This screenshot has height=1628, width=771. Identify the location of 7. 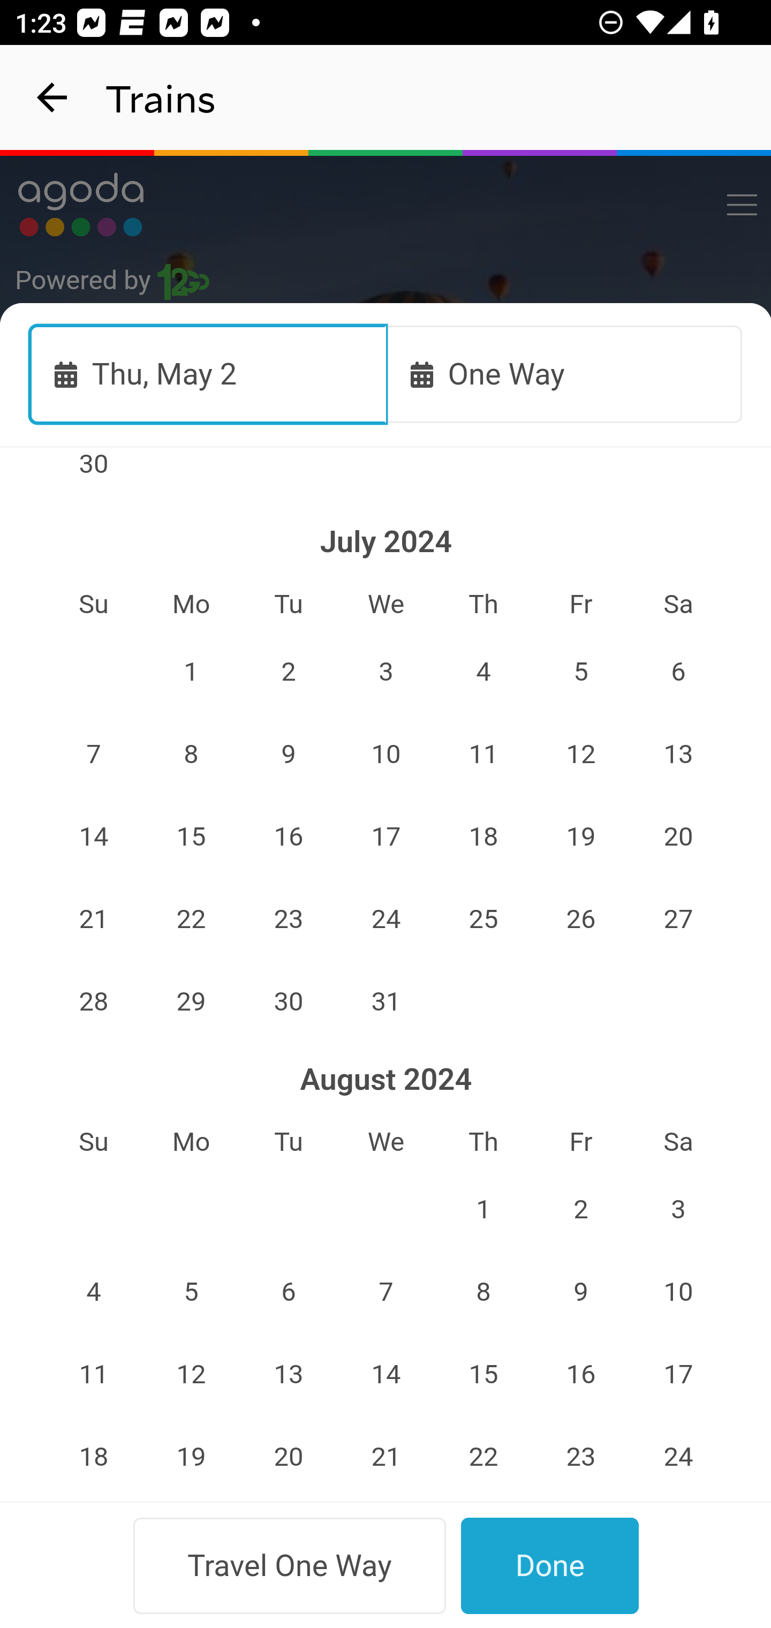
(387, 1292).